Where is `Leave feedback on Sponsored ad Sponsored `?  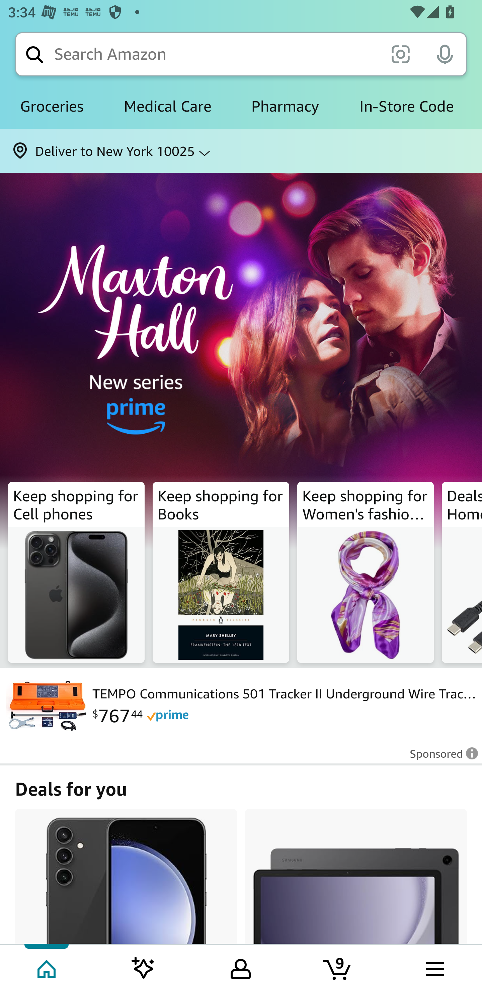
Leave feedback on Sponsored ad Sponsored  is located at coordinates (440, 757).